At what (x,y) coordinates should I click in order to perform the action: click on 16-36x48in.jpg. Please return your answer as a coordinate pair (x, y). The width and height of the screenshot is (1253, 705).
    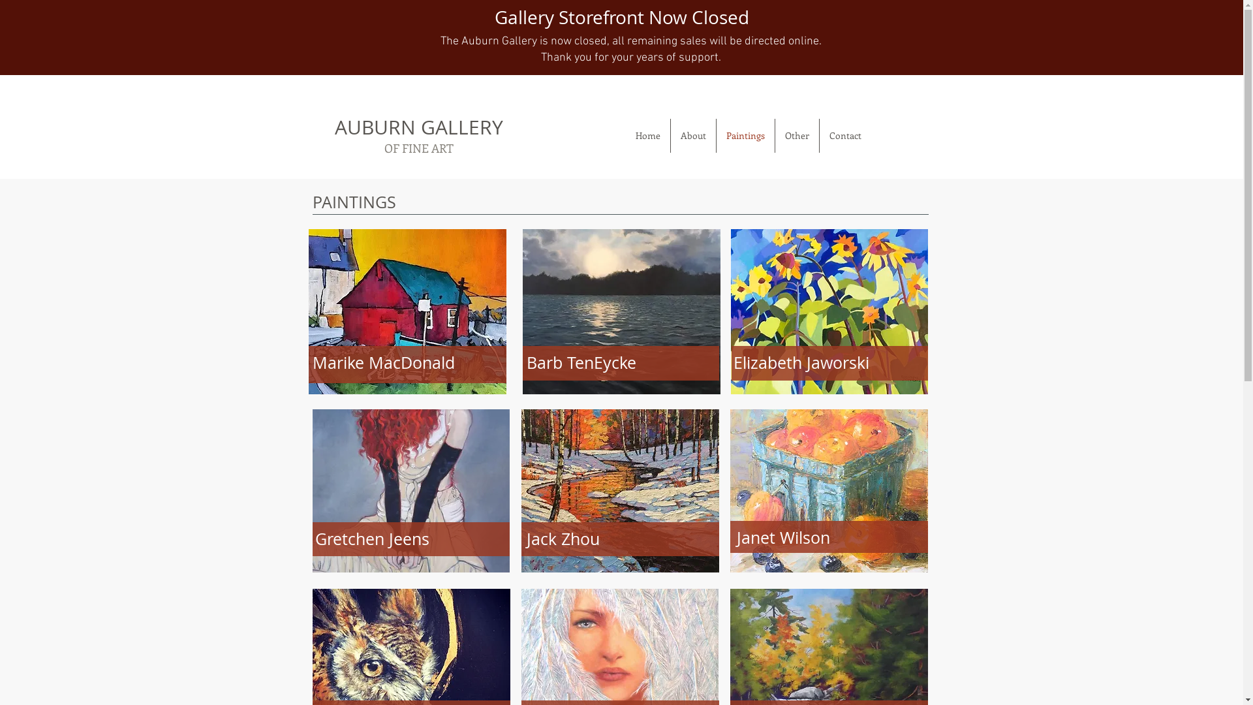
    Looking at the image, I should click on (620, 491).